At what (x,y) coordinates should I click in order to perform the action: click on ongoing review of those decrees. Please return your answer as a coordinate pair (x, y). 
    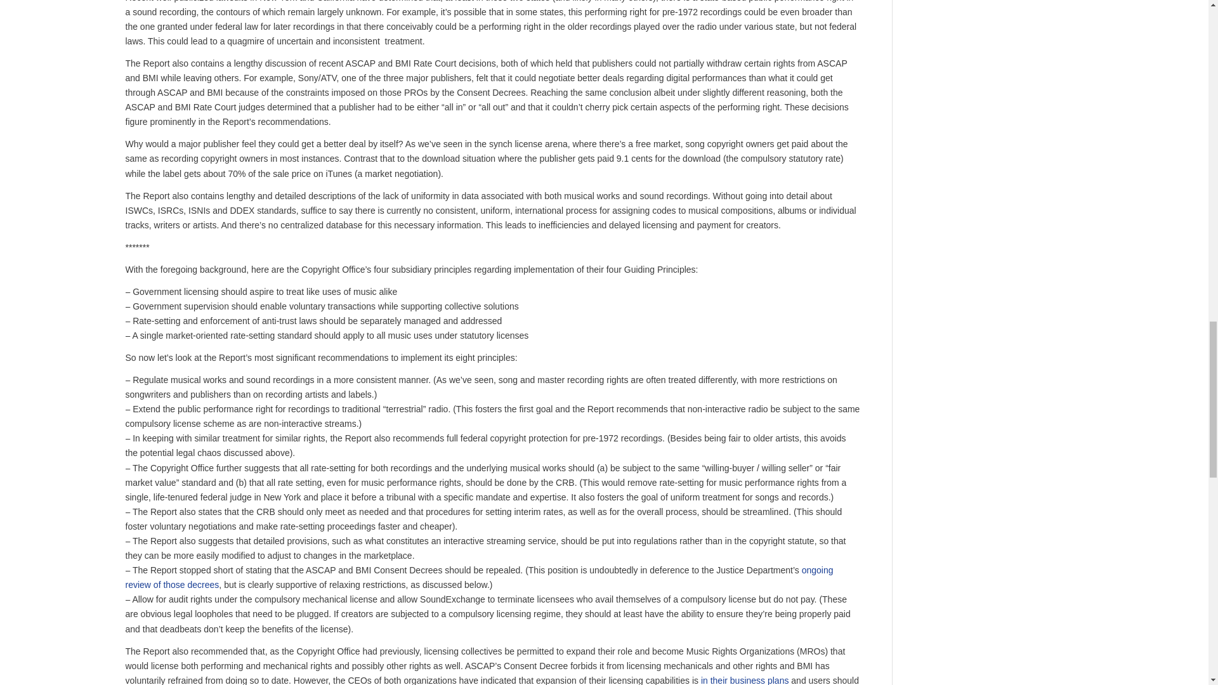
    Looking at the image, I should click on (479, 577).